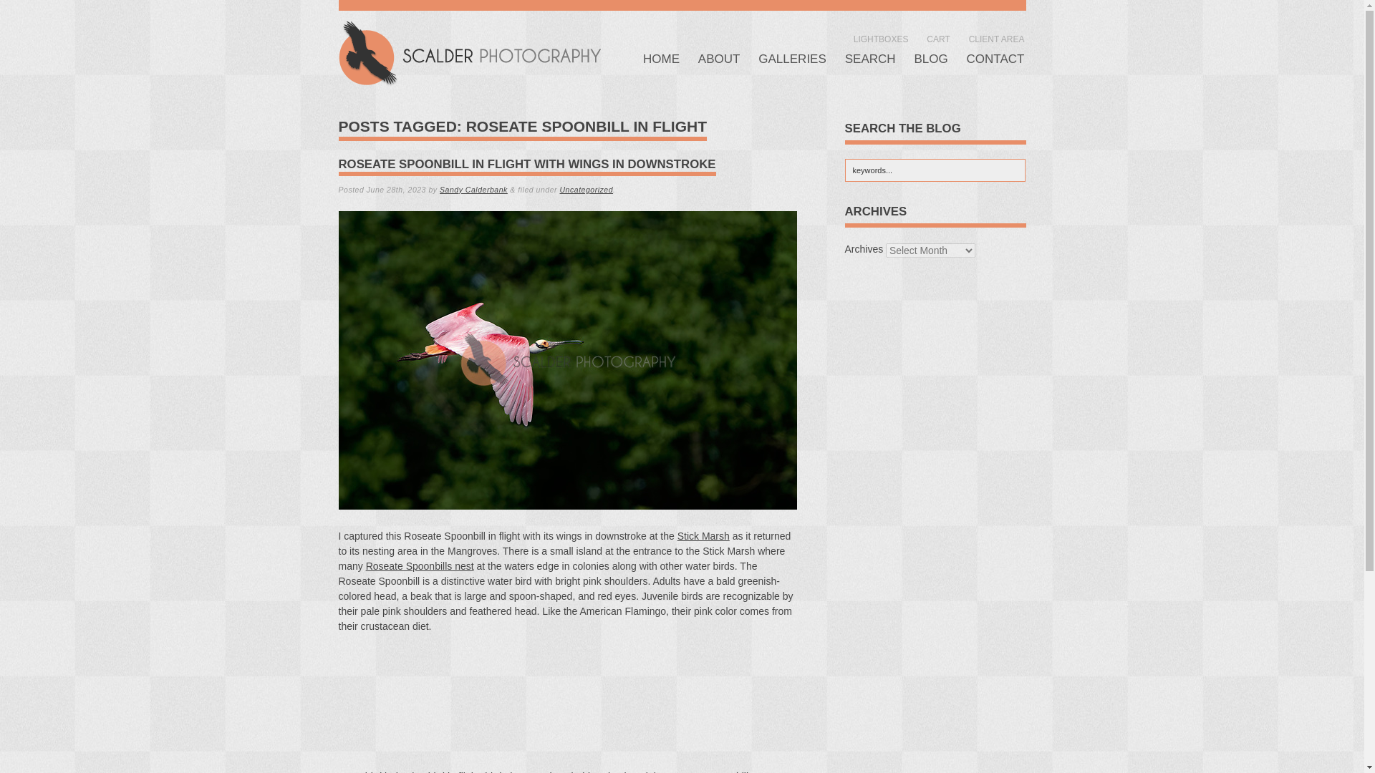  I want to click on Homepage, so click(661, 59).